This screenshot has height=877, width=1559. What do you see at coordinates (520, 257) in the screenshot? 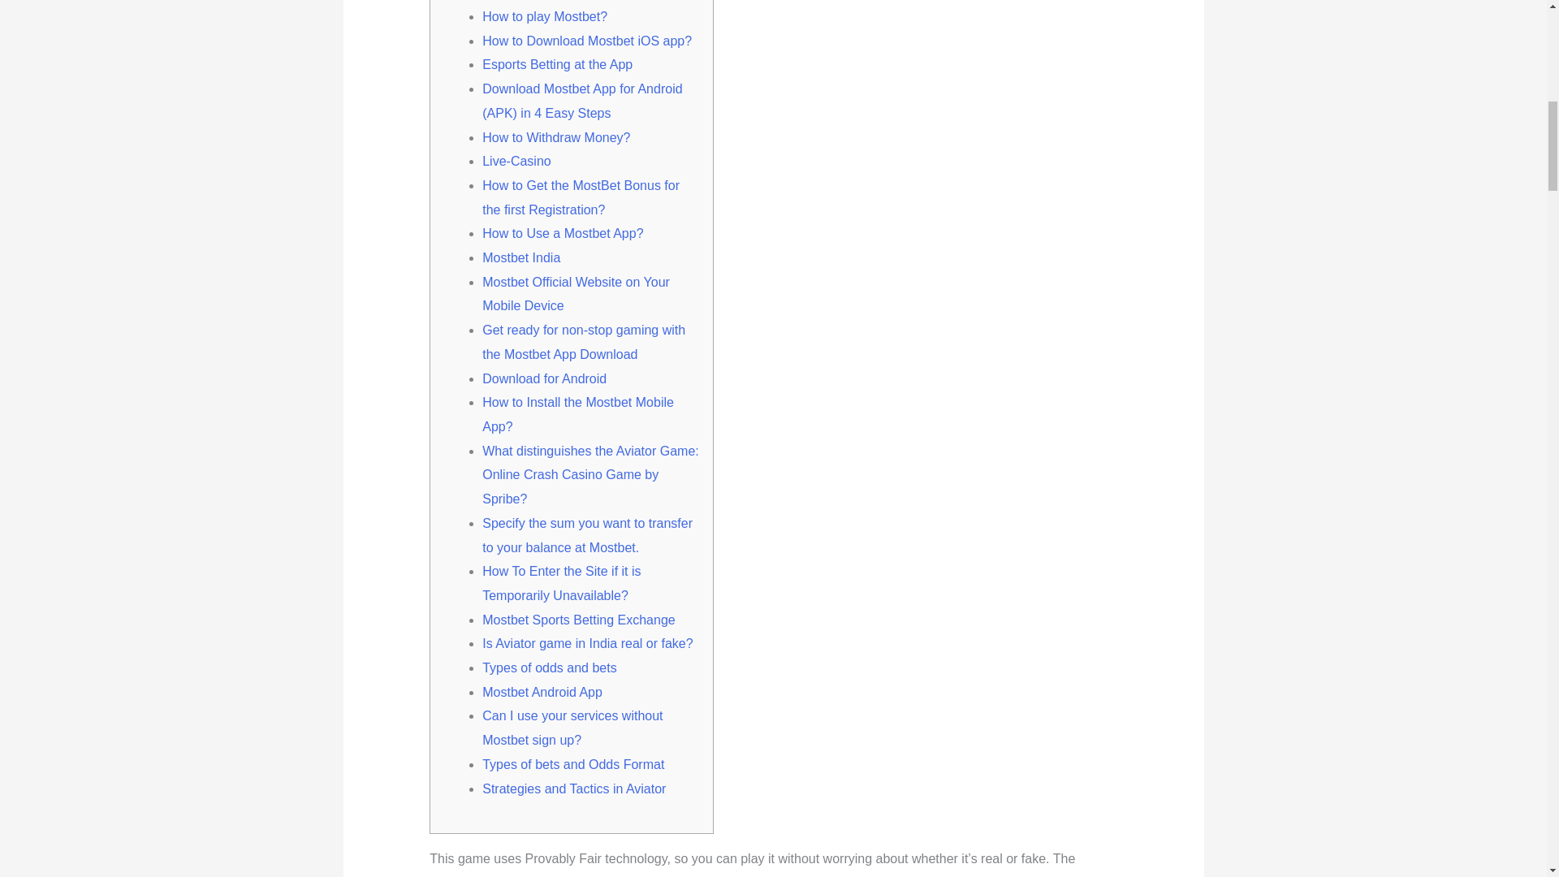
I see `Mostbet India` at bounding box center [520, 257].